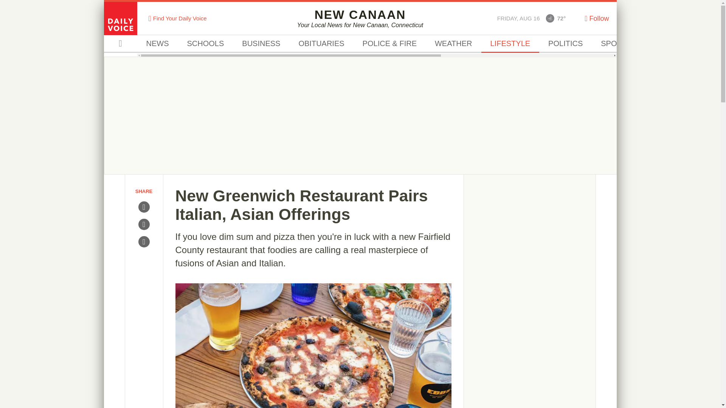 This screenshot has width=726, height=408. Describe the element at coordinates (321, 44) in the screenshot. I see `OBITUARIES` at that location.